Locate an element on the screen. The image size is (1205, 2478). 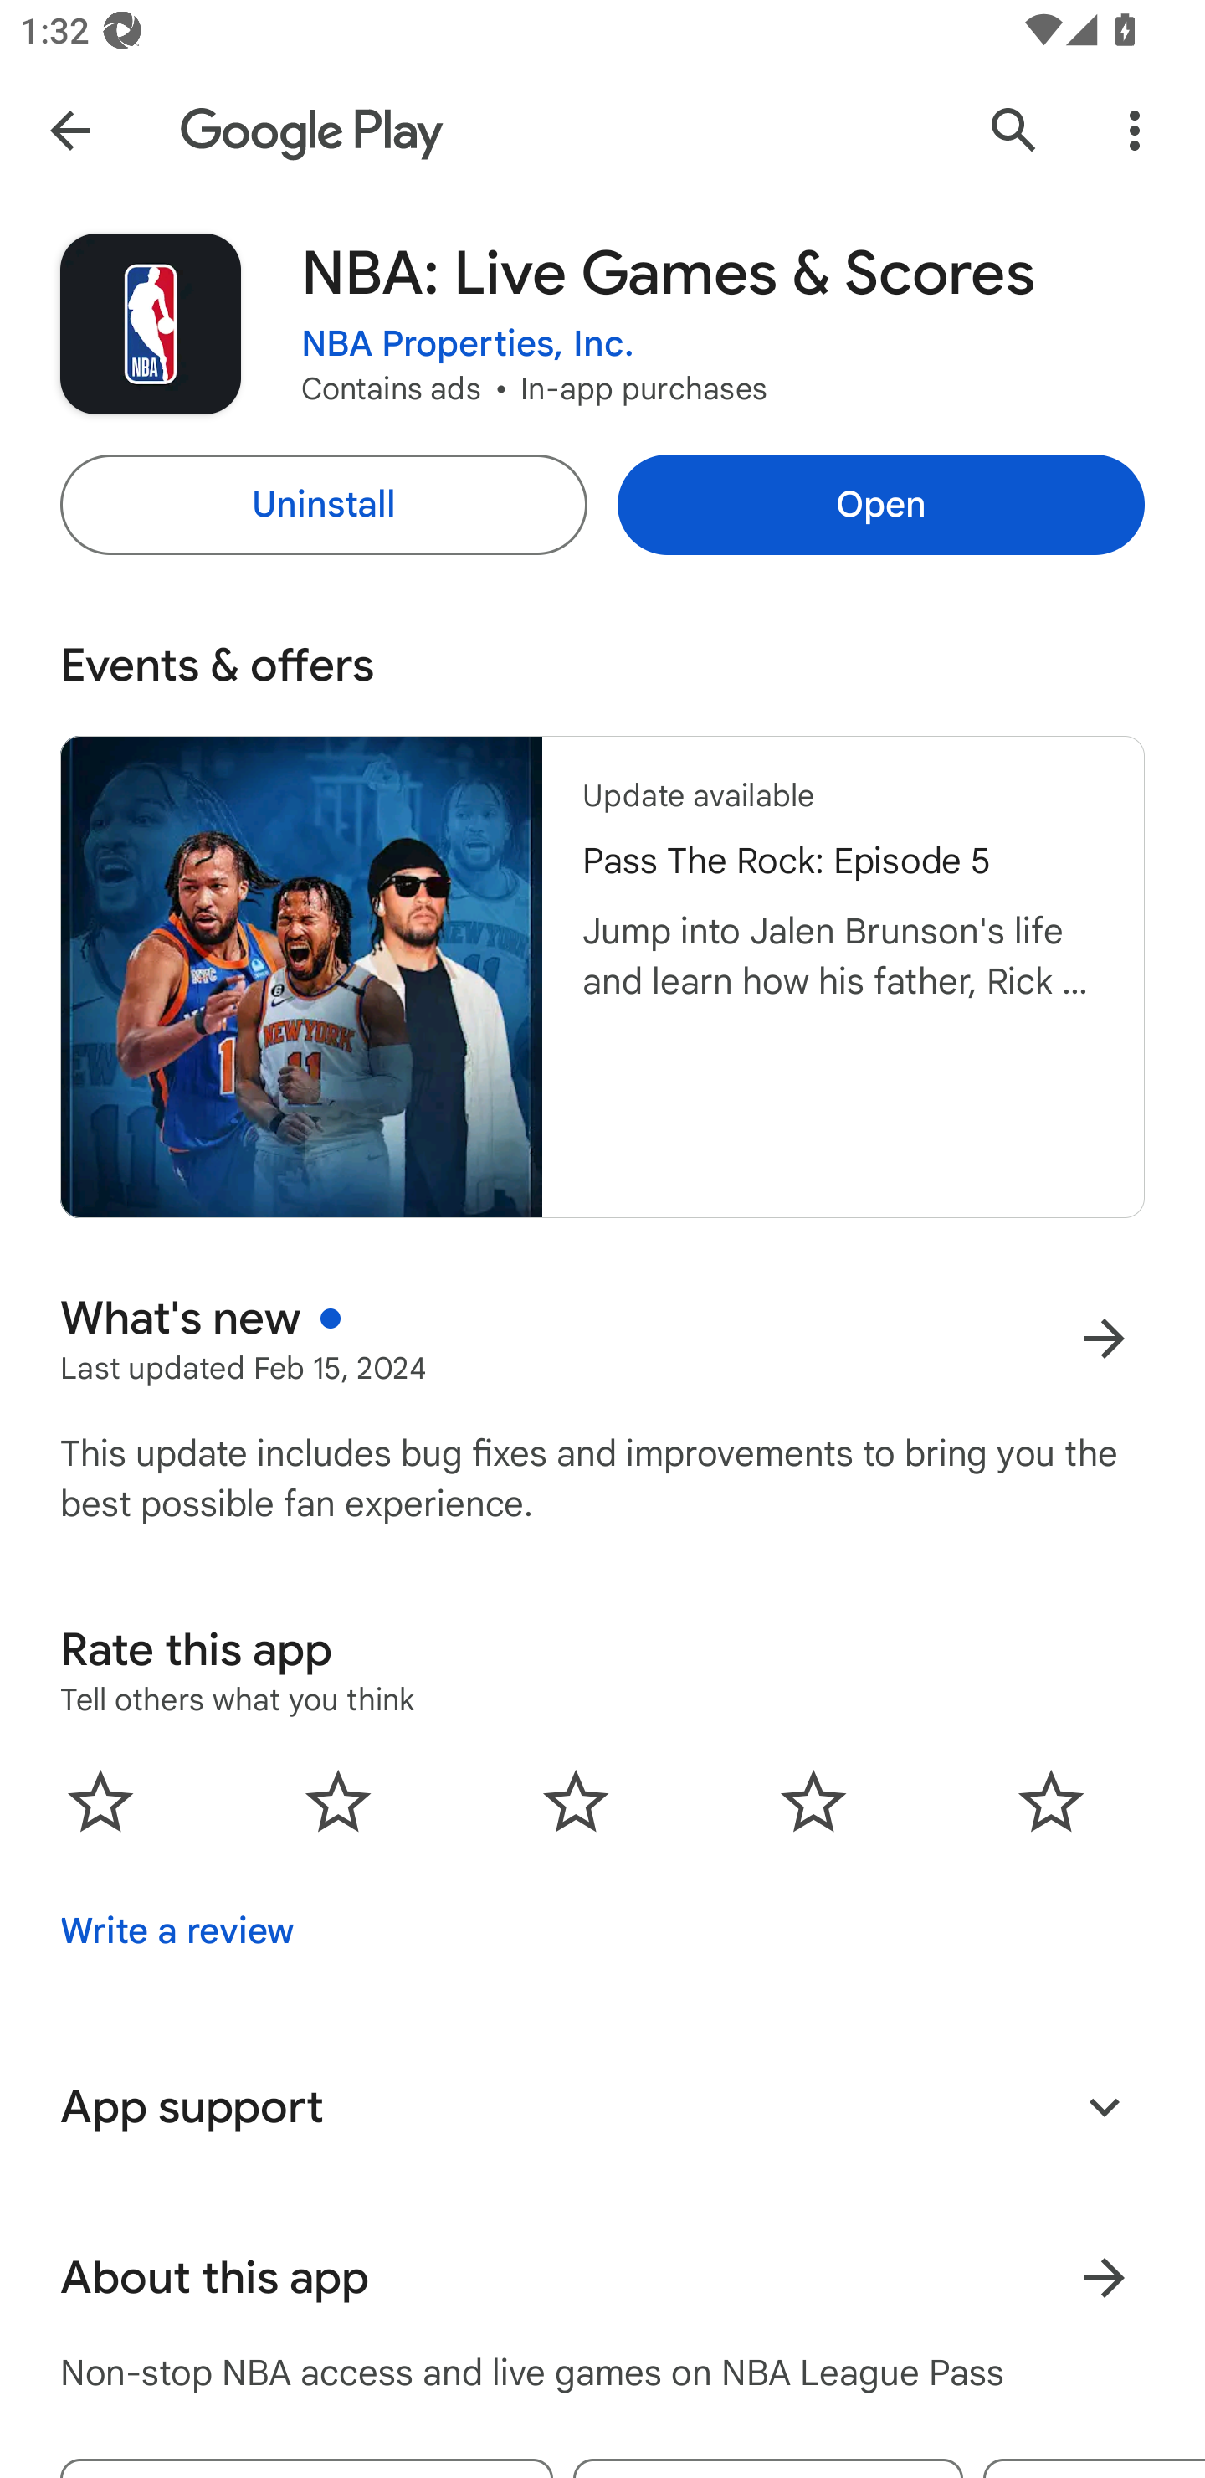
Search Google Play is located at coordinates (1014, 129).